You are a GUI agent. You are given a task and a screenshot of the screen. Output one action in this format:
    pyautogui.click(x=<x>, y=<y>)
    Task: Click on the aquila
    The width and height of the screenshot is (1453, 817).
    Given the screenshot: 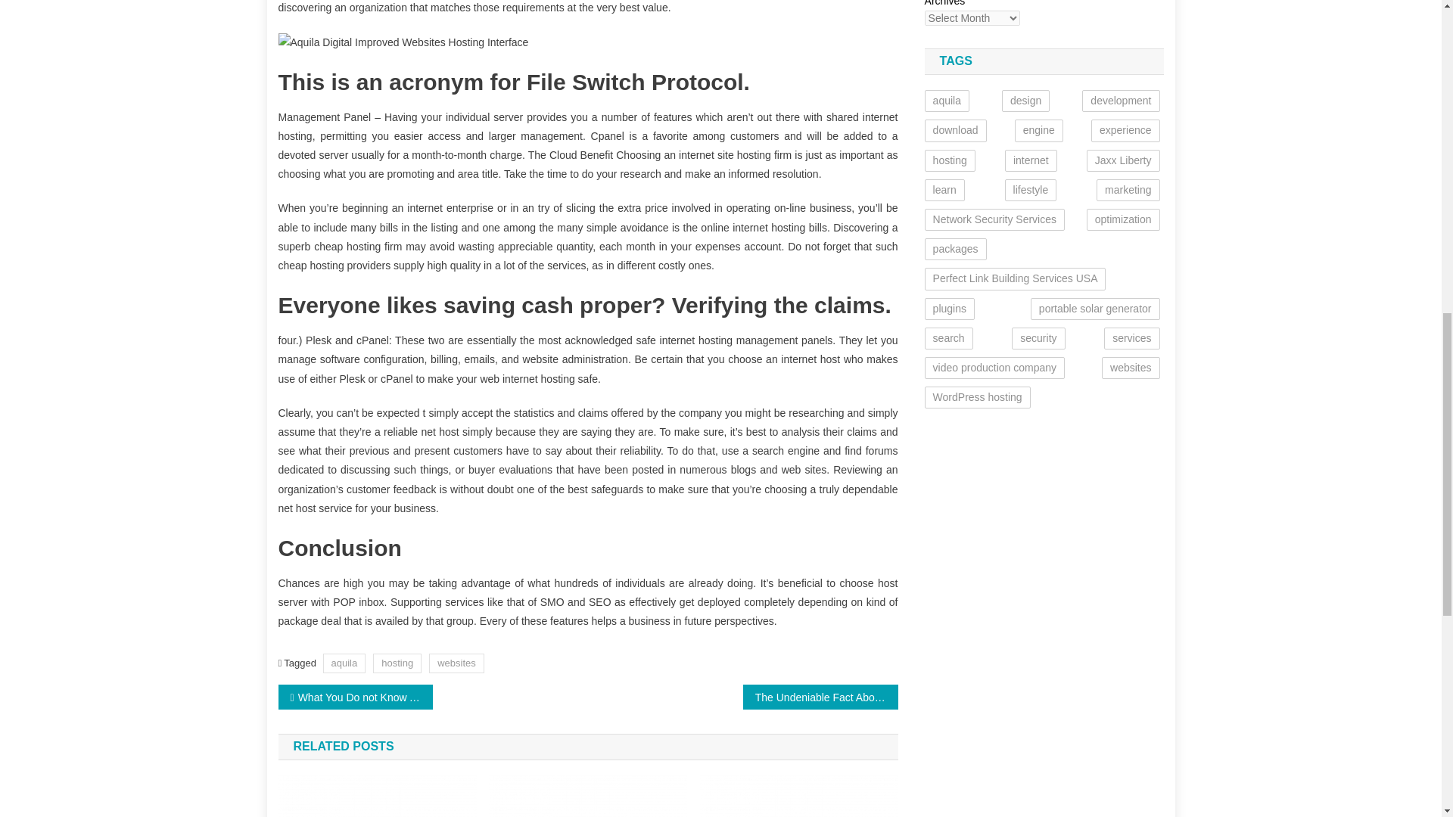 What is the action you would take?
    pyautogui.click(x=344, y=663)
    